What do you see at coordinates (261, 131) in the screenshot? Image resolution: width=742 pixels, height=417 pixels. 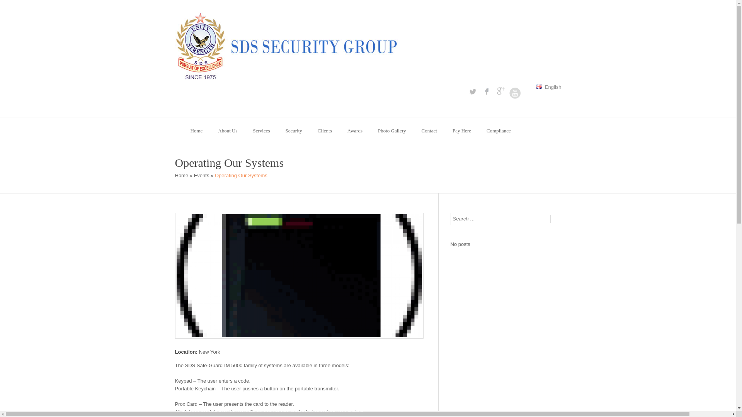 I see `Services` at bounding box center [261, 131].